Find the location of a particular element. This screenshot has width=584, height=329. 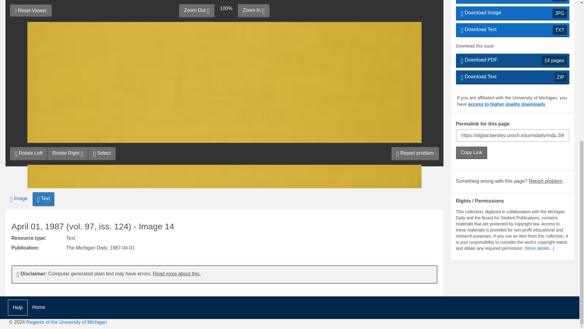

Rotate Left is located at coordinates (29, 73).